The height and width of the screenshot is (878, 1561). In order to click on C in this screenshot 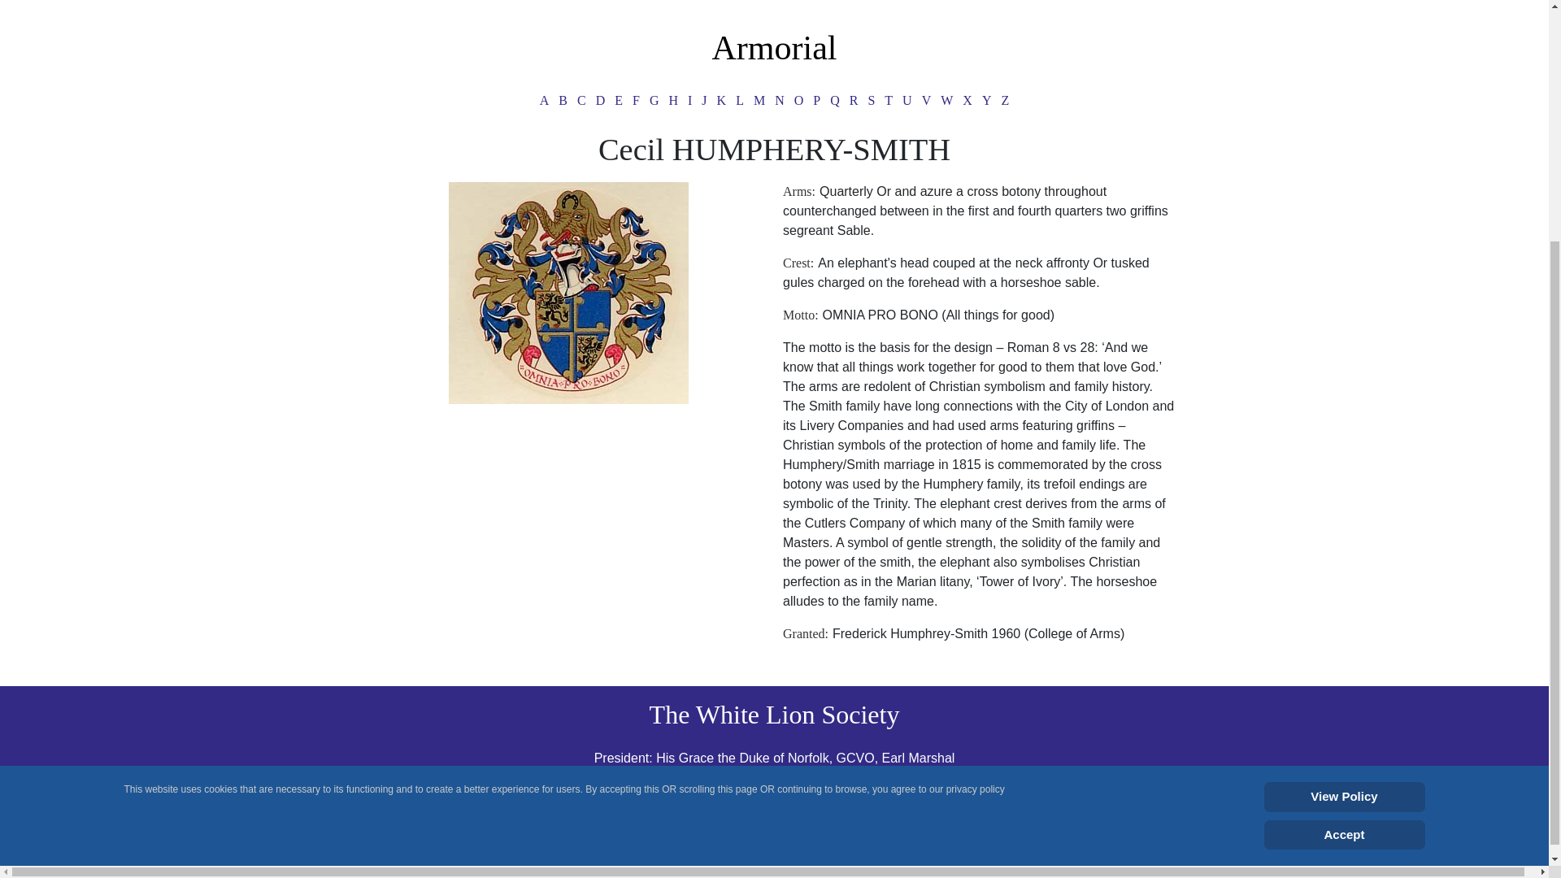, I will do `click(582, 101)`.